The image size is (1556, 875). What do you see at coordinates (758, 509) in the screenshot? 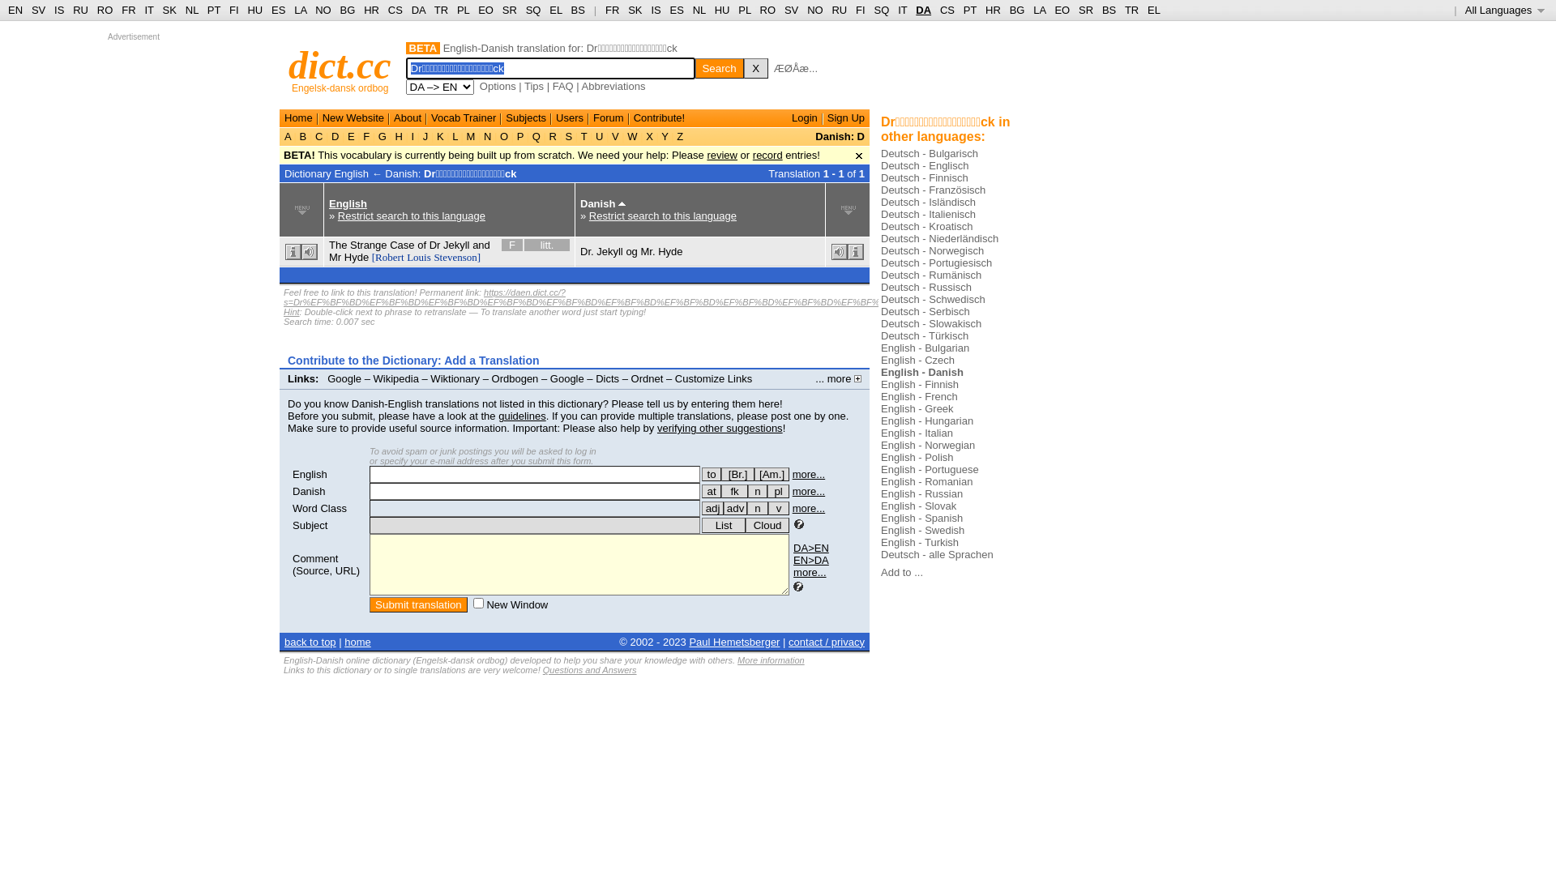
I see `n` at bounding box center [758, 509].